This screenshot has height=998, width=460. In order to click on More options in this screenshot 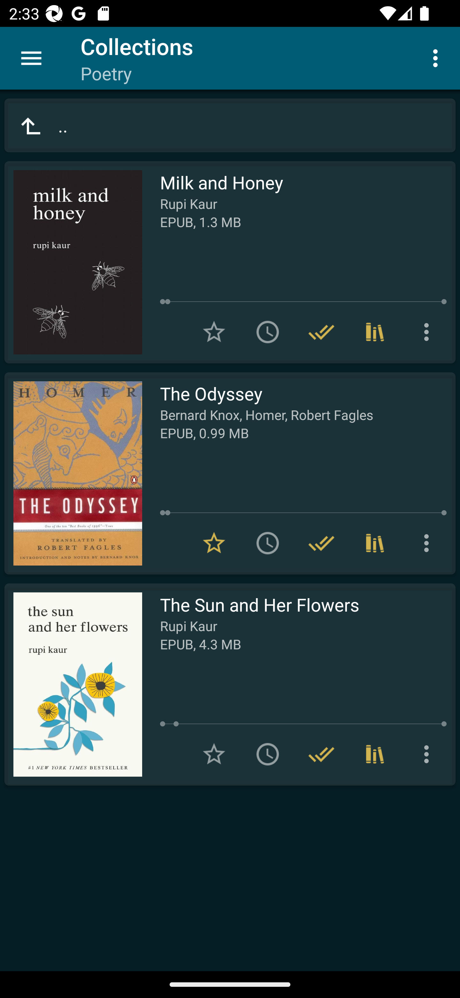, I will do `click(429, 543)`.